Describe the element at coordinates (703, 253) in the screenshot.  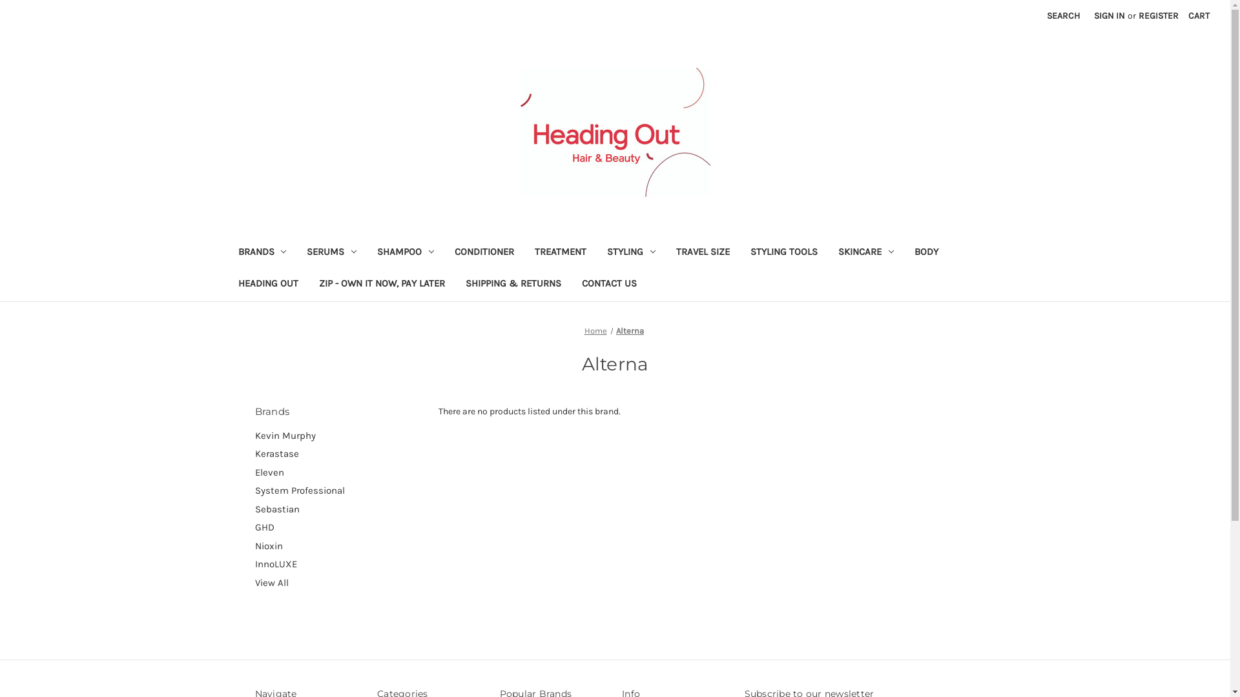
I see `TRAVEL SIZE` at that location.